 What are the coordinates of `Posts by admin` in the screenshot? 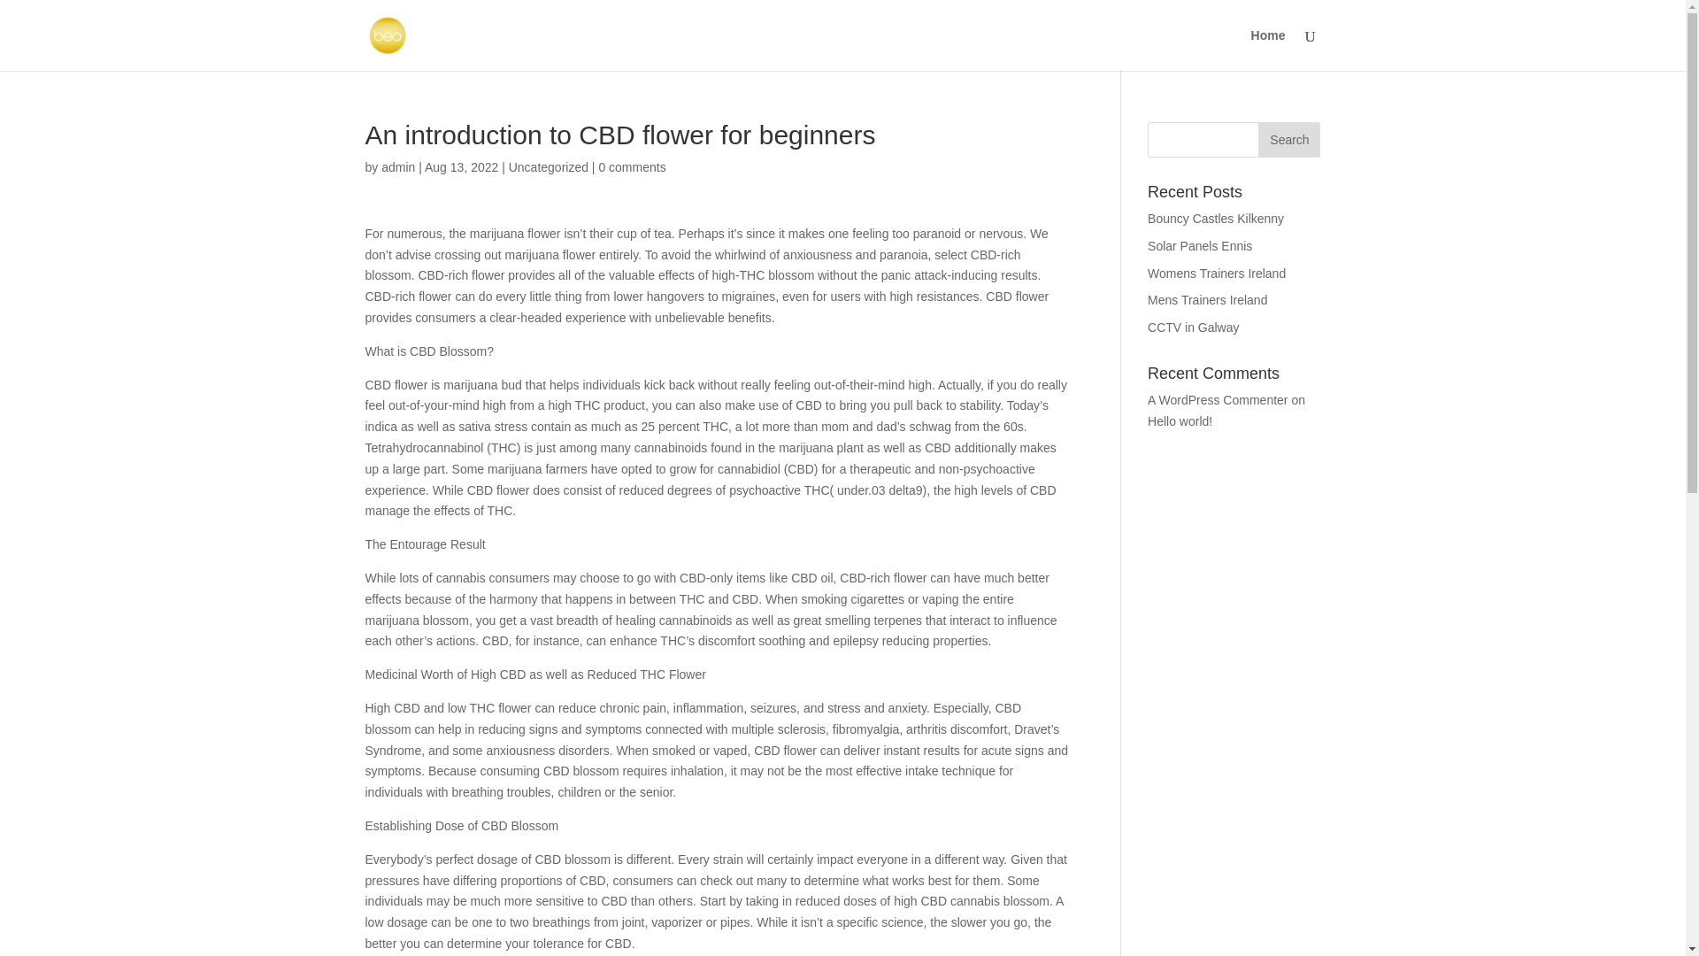 It's located at (397, 166).